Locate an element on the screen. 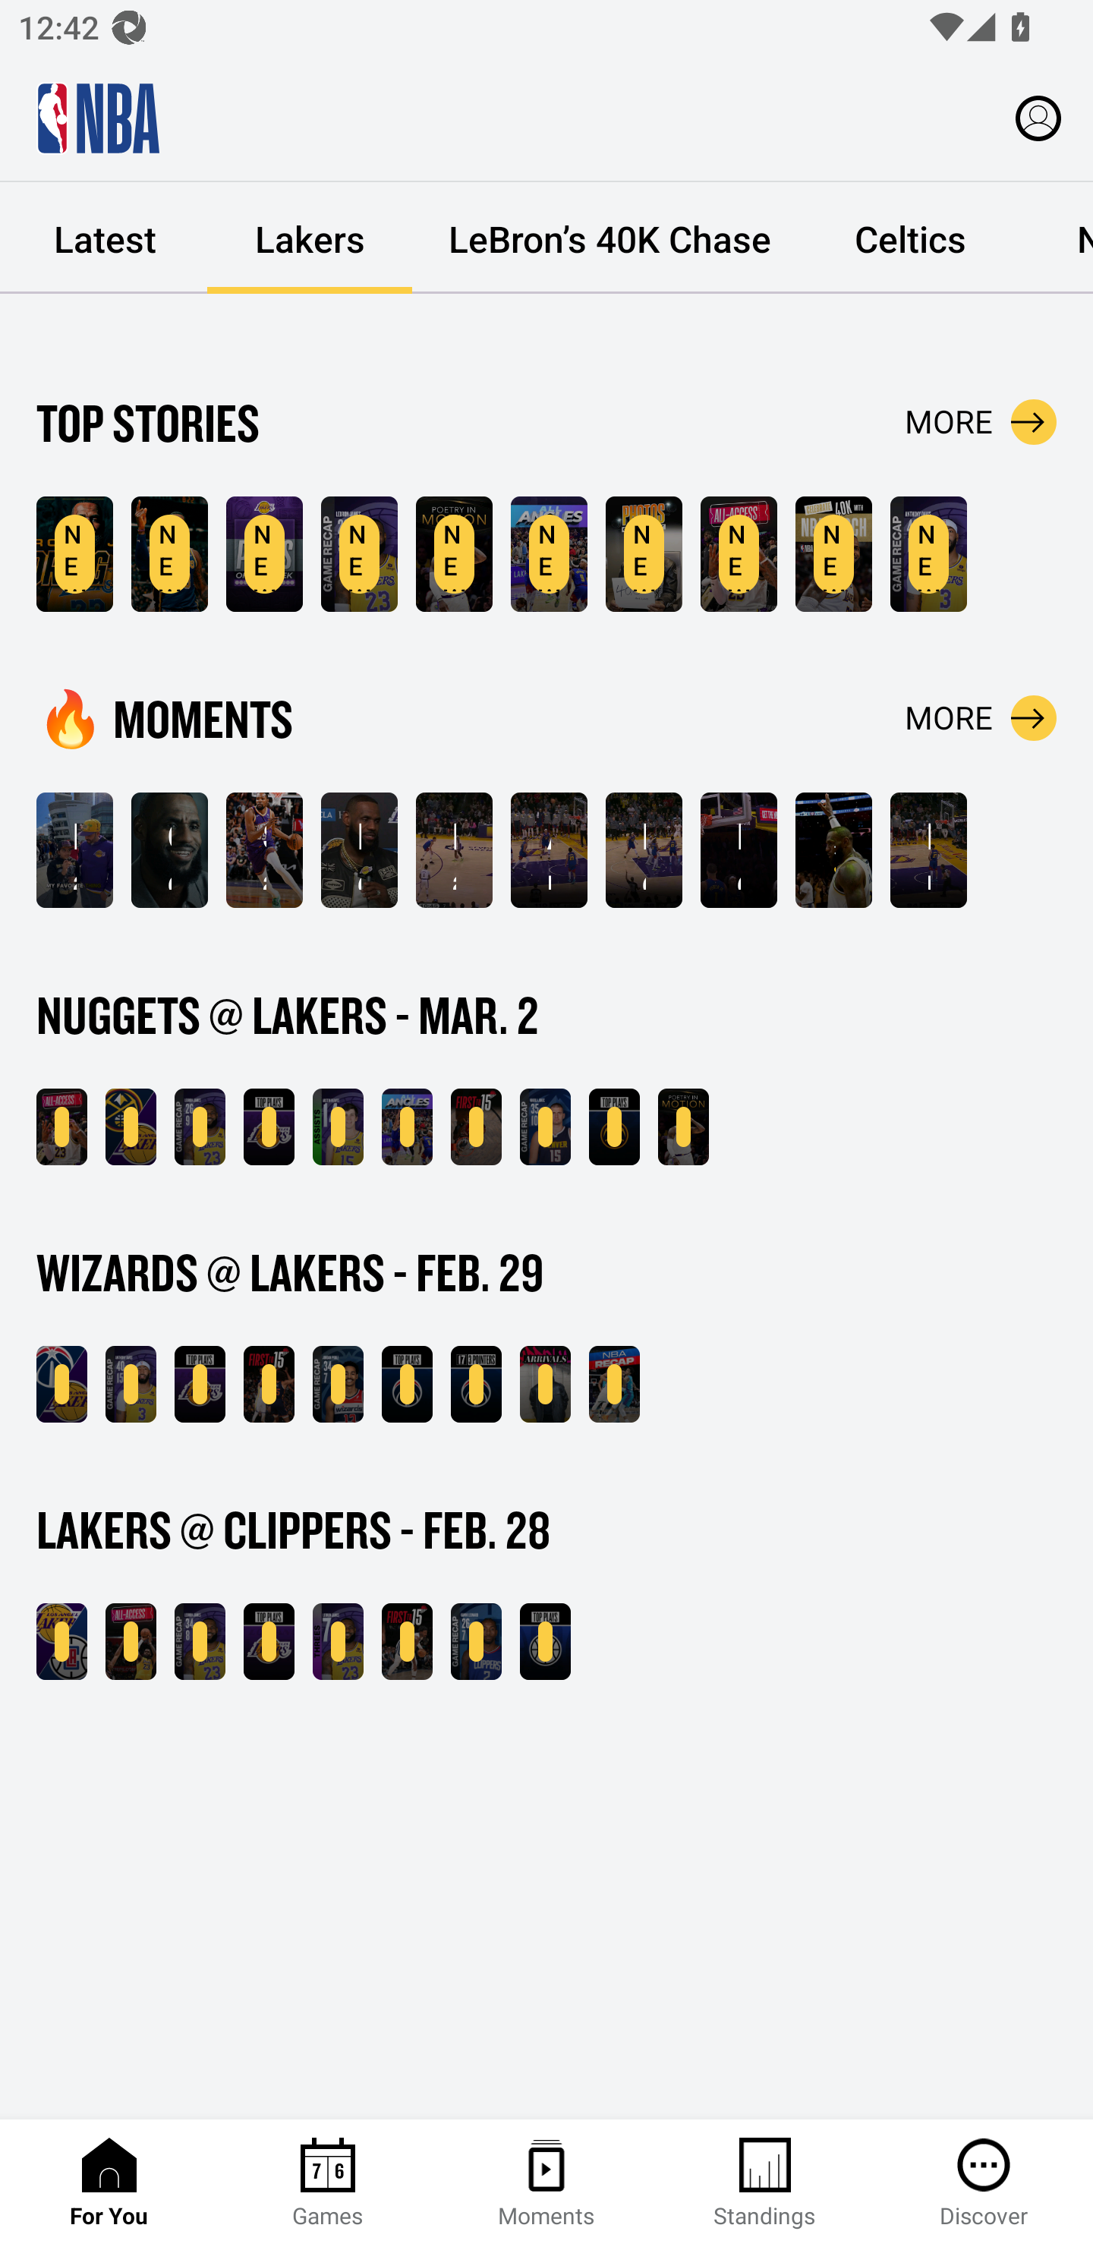  MORE is located at coordinates (981, 717).